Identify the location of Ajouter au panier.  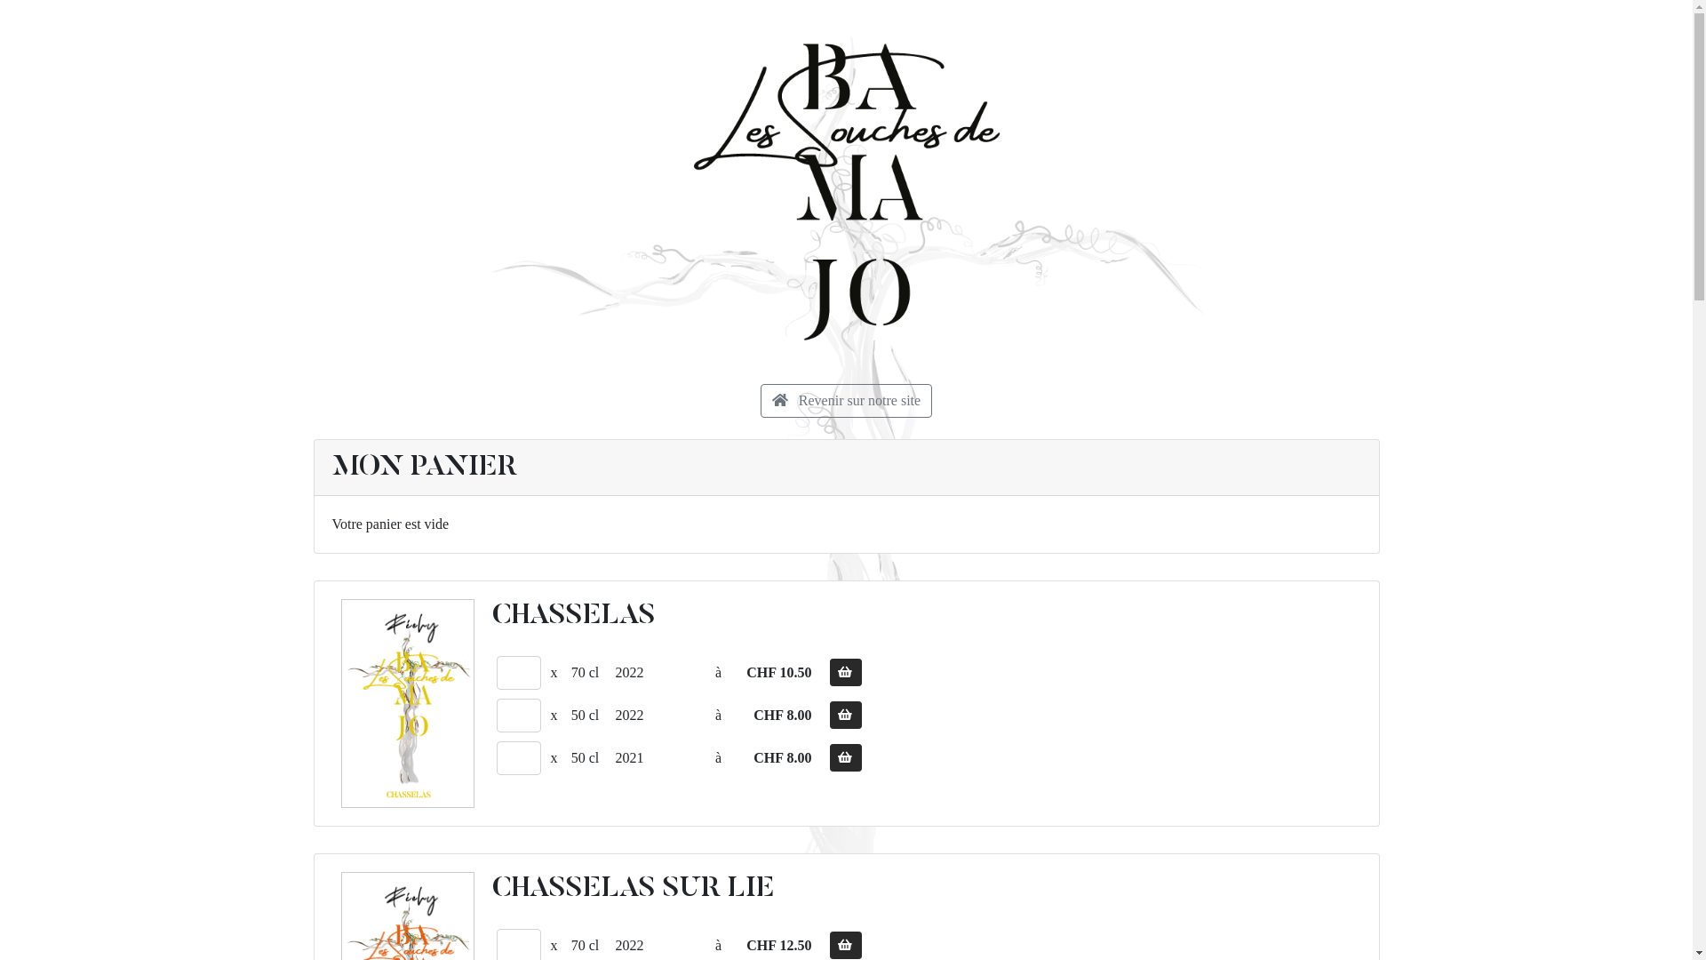
(846, 715).